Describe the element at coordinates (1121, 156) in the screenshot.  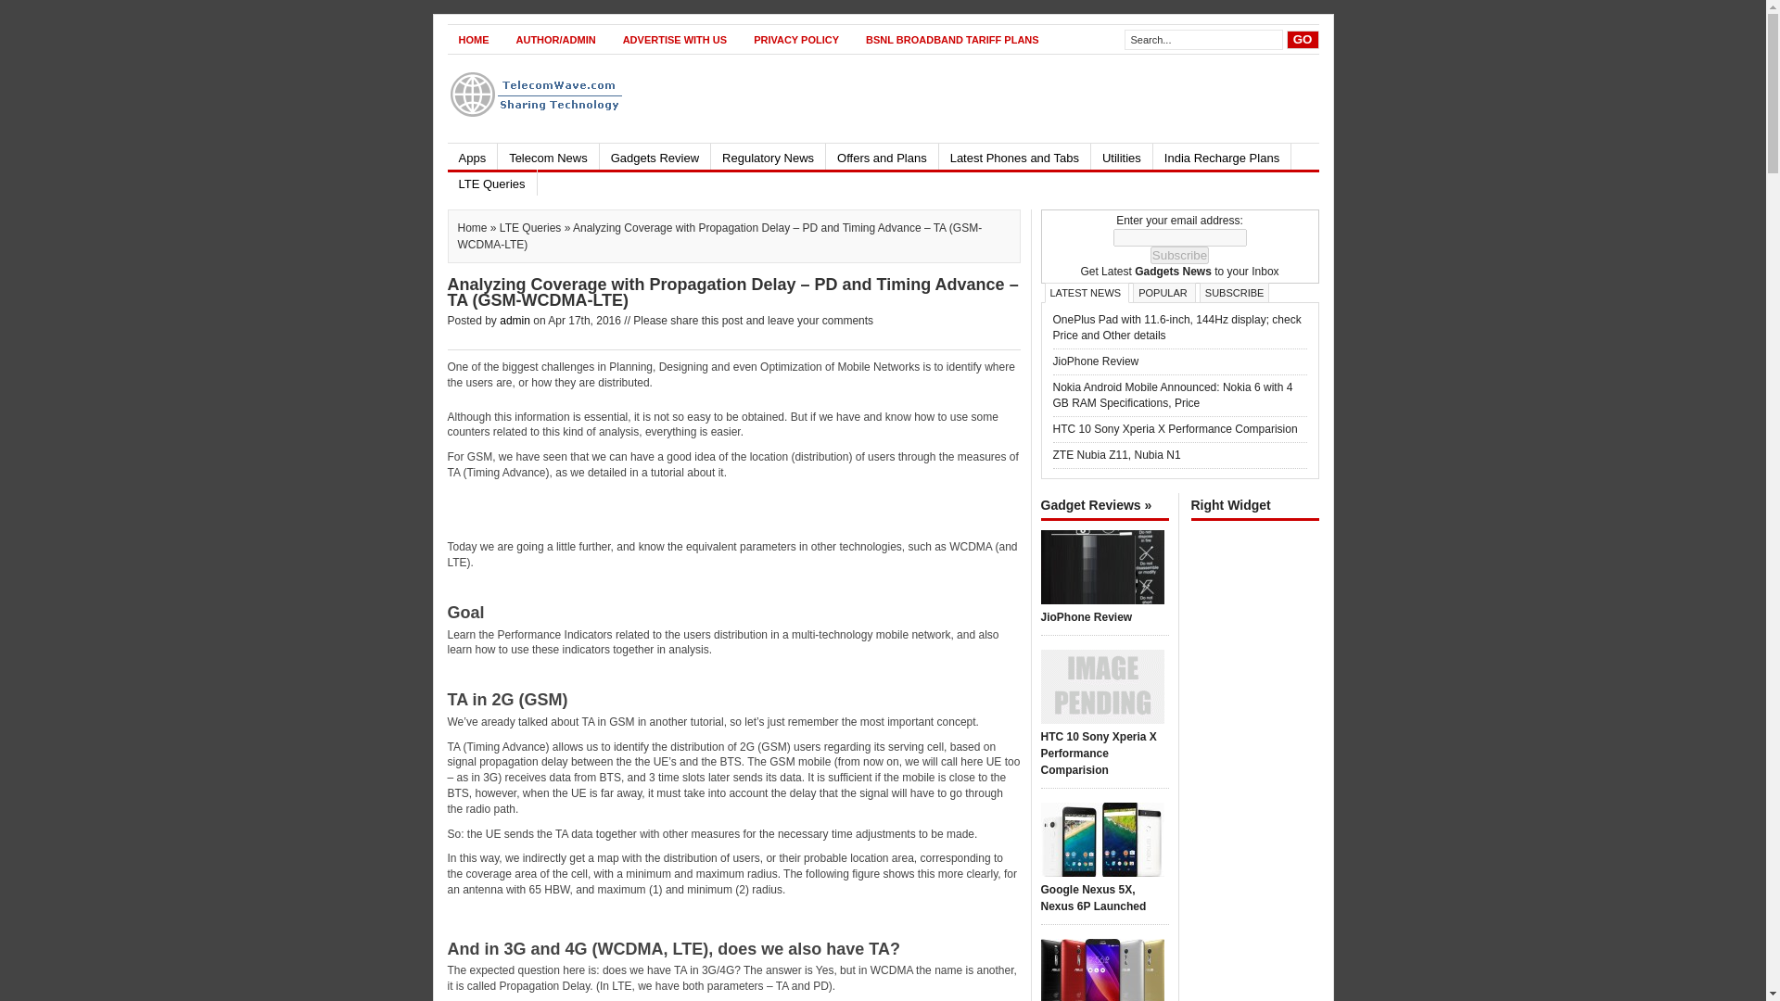
I see `Utilities` at that location.